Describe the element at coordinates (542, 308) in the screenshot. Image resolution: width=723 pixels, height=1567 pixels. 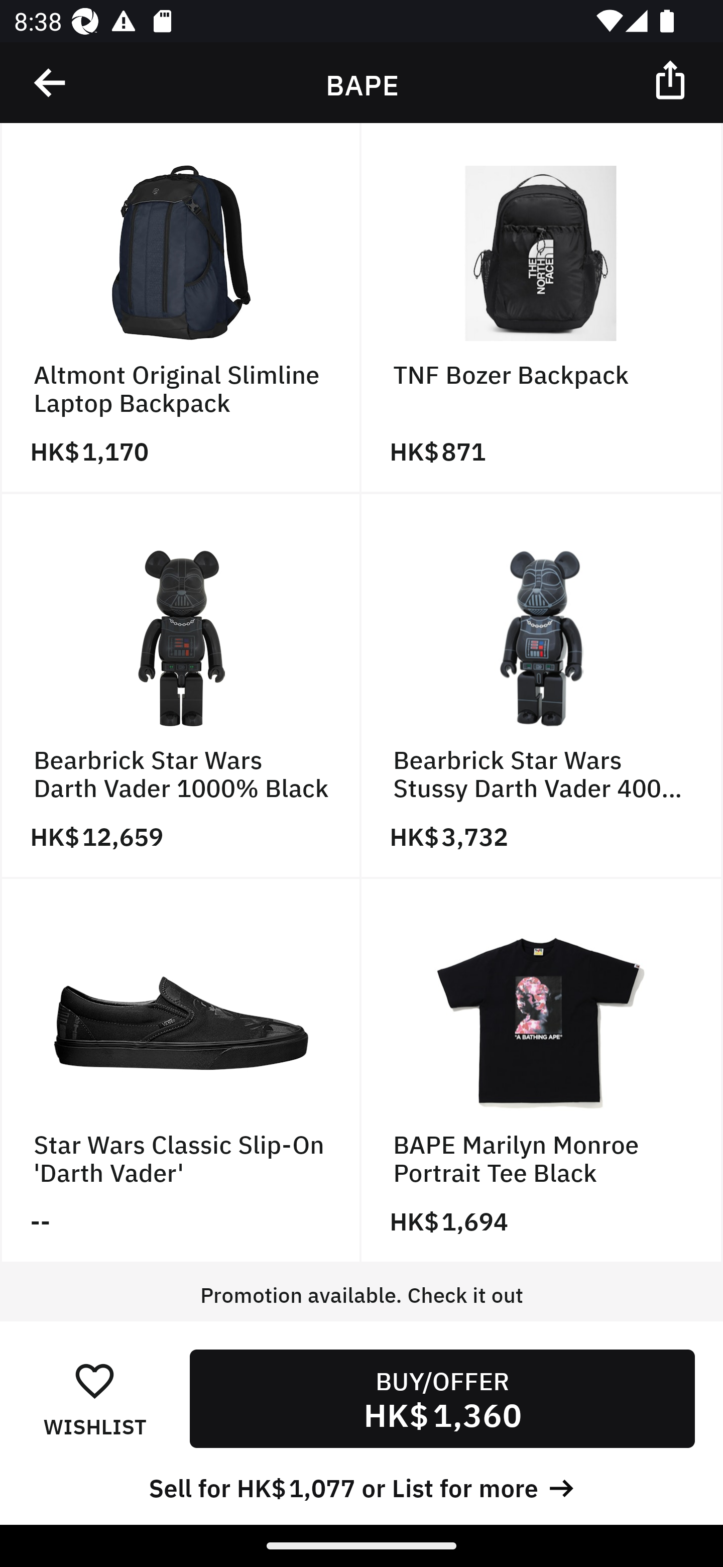
I see `TNF Bozer Backpack HK$ 871` at that location.